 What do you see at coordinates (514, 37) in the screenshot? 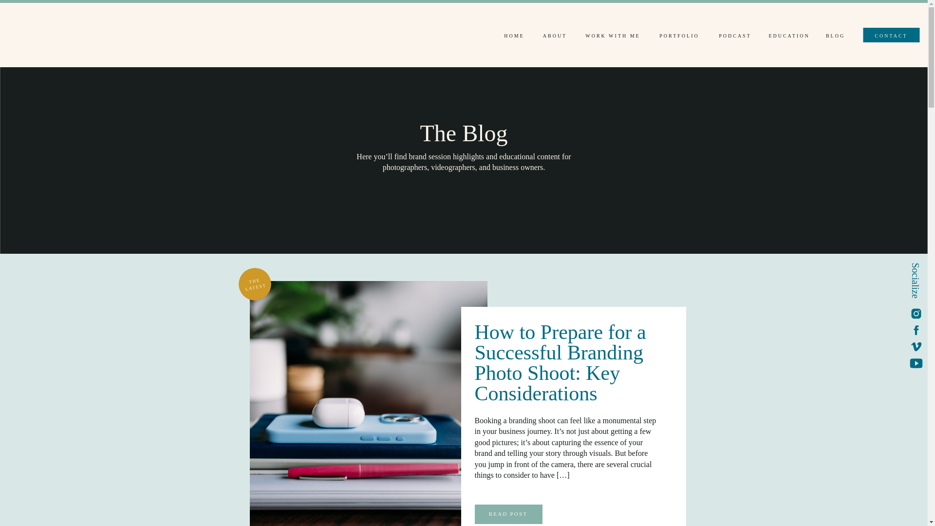
I see `HOME` at bounding box center [514, 37].